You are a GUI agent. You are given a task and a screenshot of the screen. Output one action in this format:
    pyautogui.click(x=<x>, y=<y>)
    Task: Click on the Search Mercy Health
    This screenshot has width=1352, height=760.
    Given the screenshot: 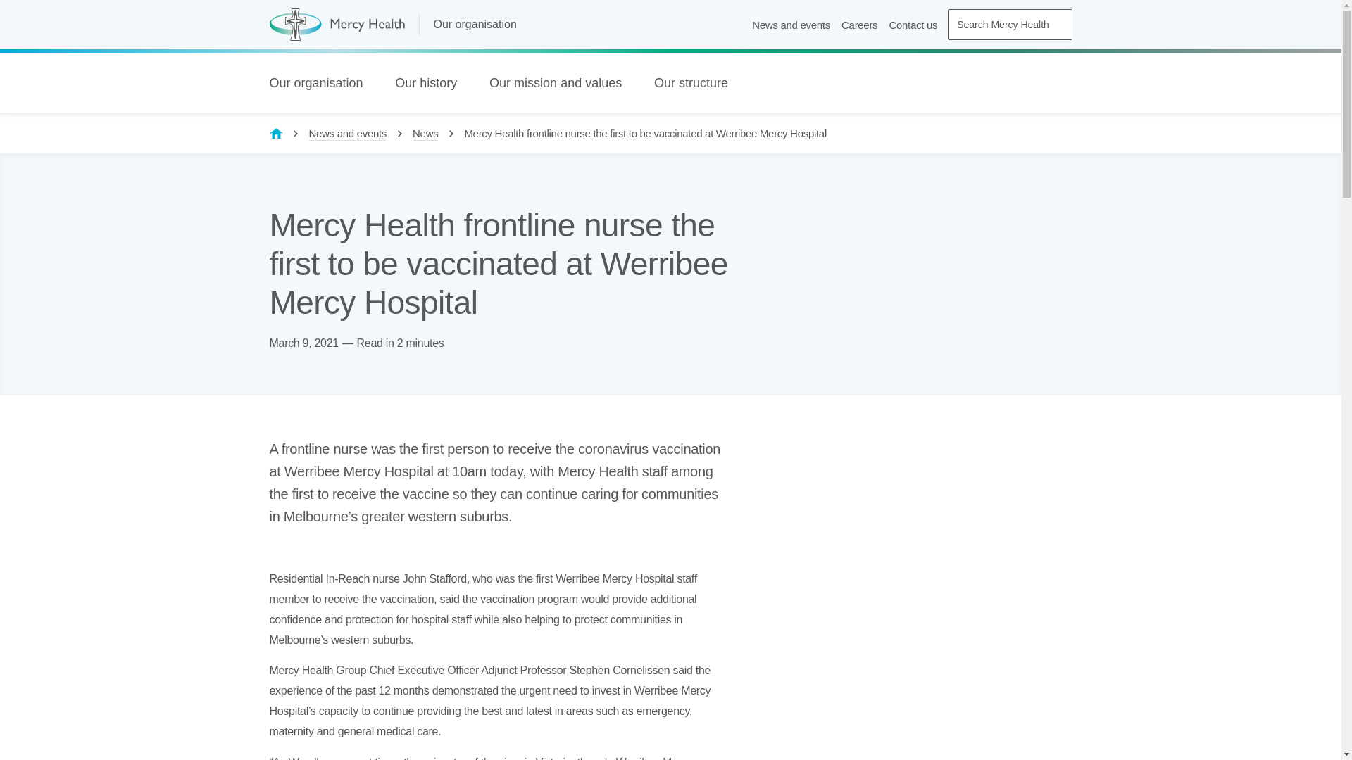 What is the action you would take?
    pyautogui.click(x=1010, y=25)
    